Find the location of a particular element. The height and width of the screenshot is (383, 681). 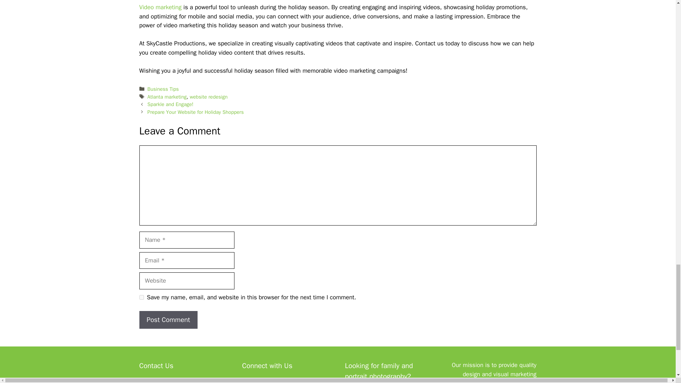

LinkedIn is located at coordinates (278, 382).